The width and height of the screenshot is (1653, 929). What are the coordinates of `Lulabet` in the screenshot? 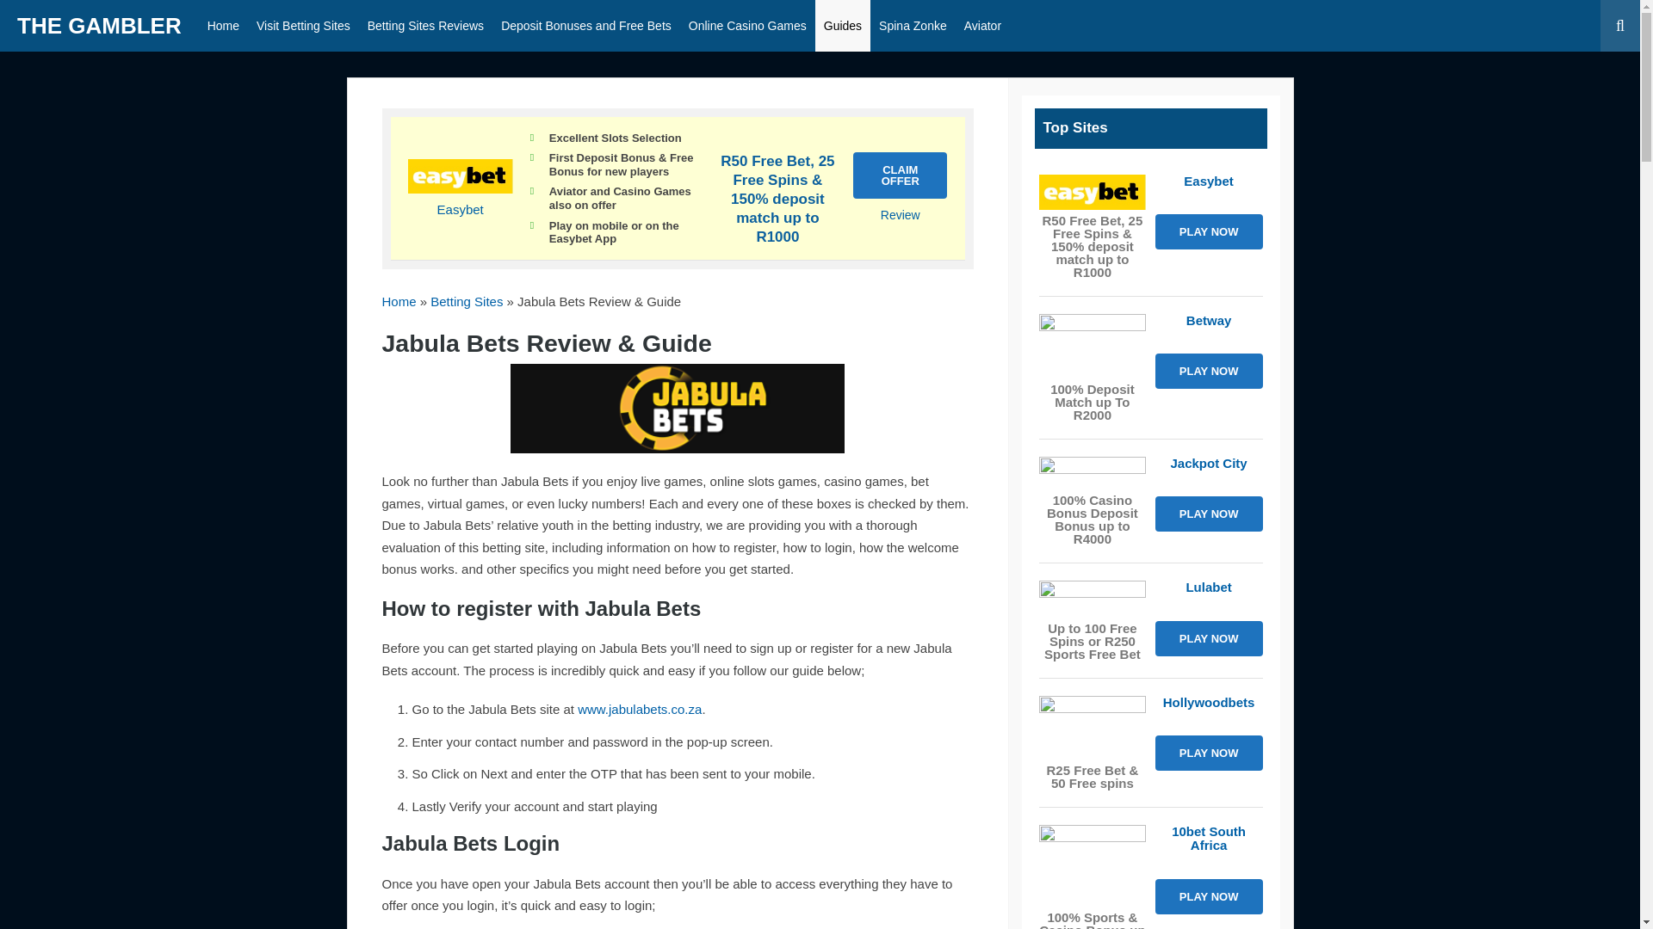 It's located at (1092, 599).